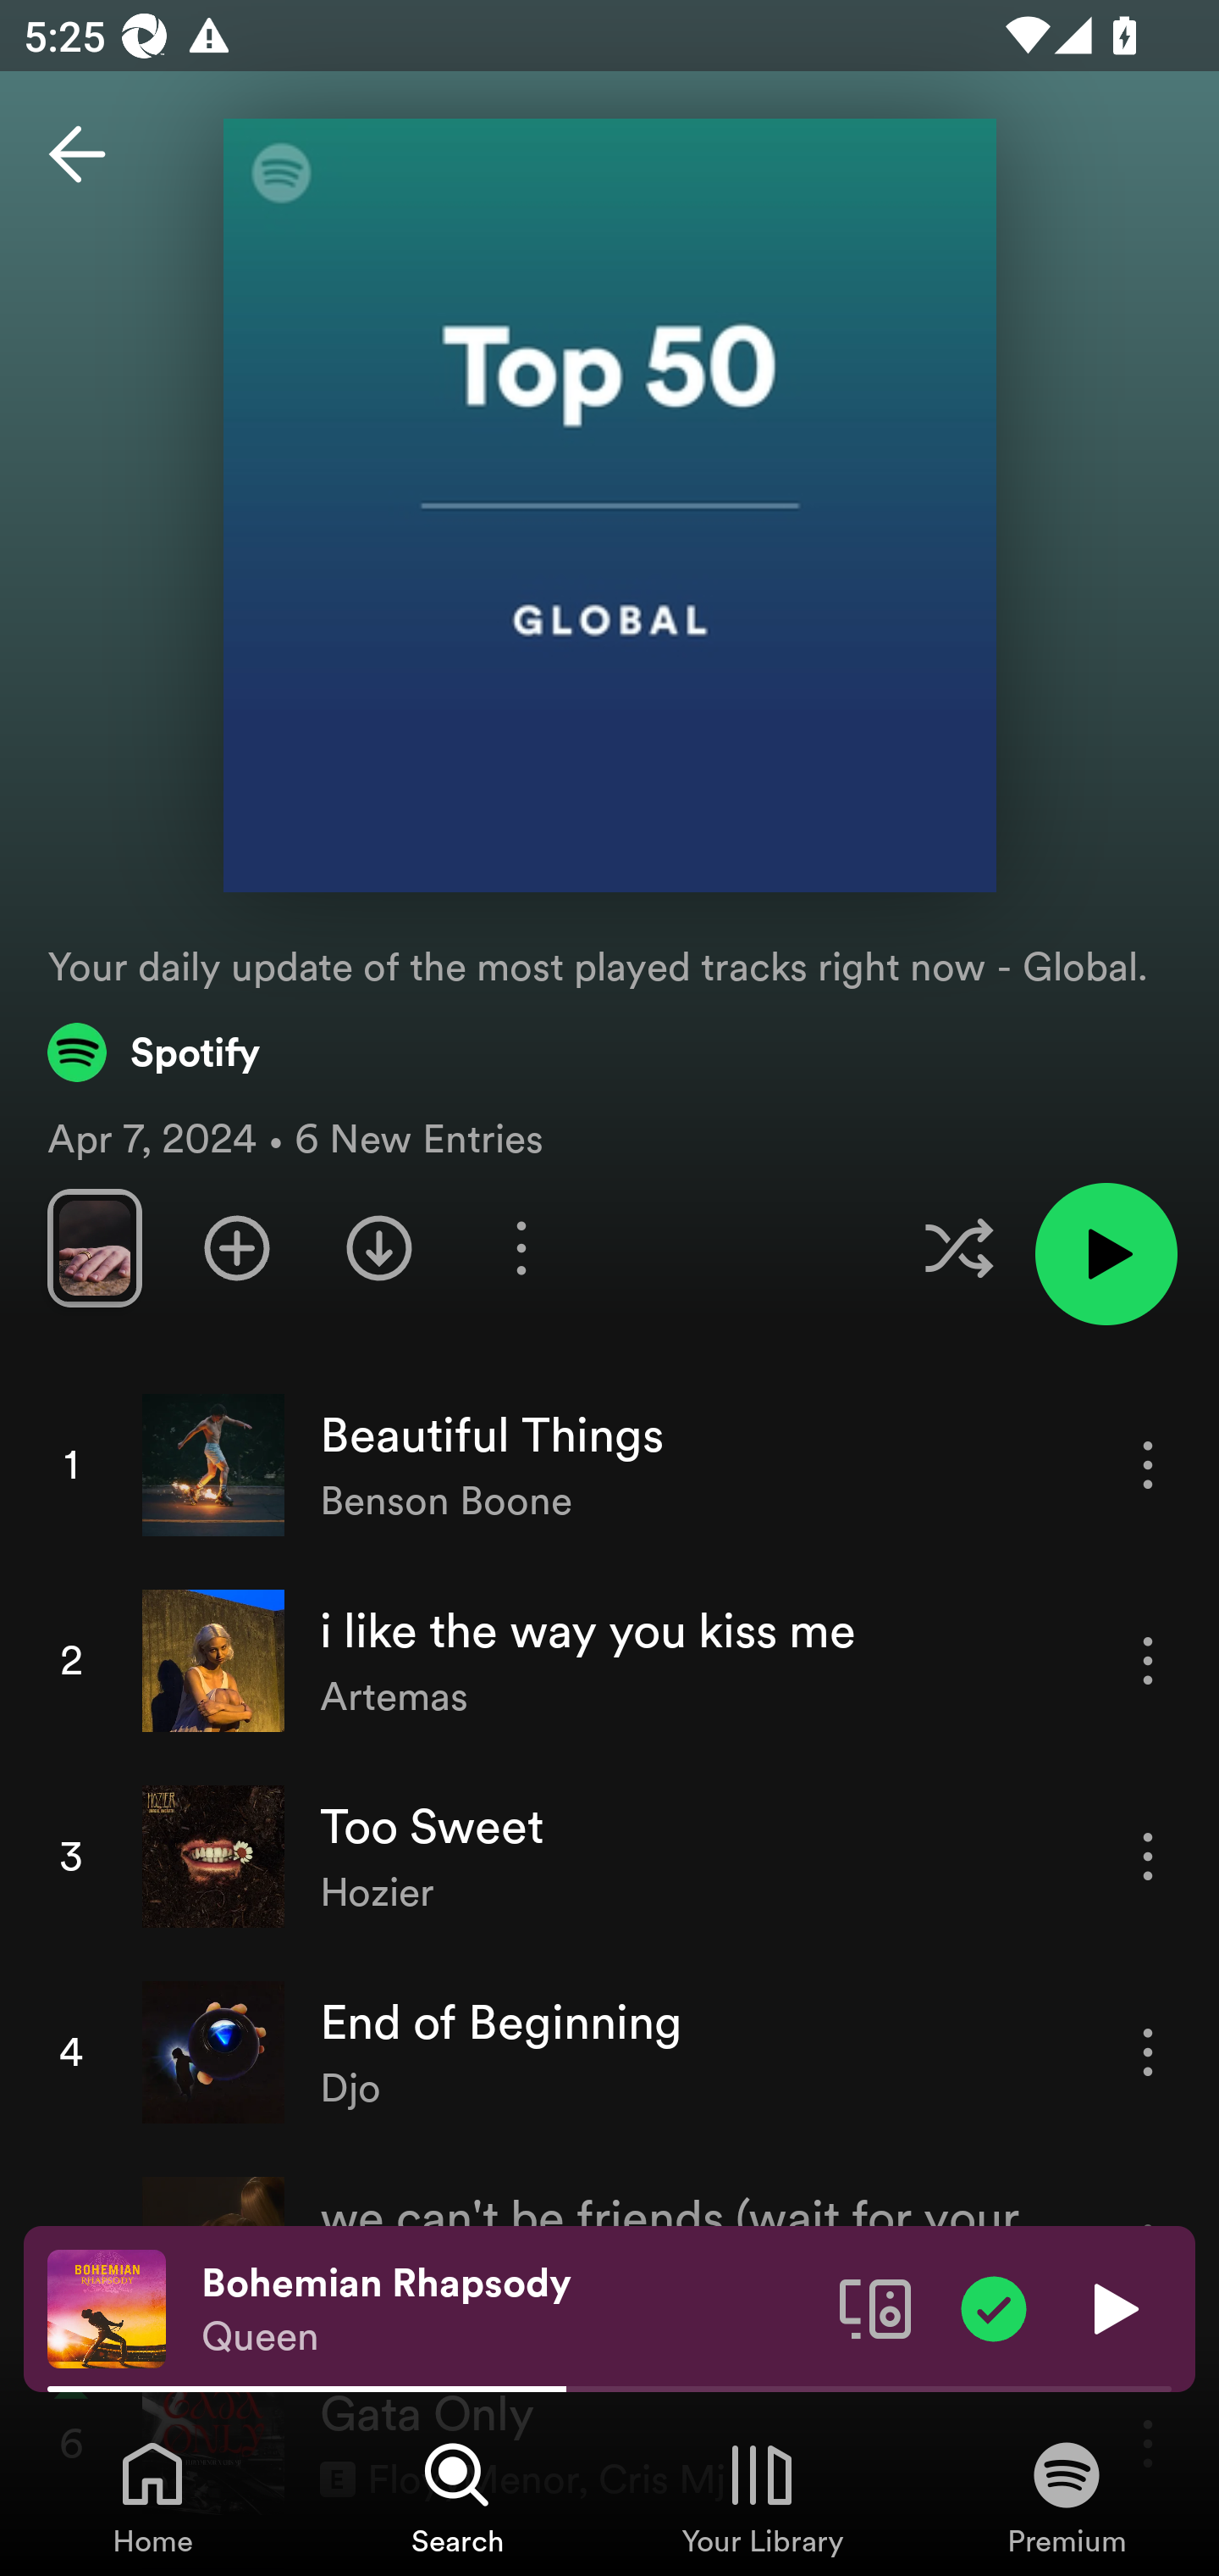 The height and width of the screenshot is (2576, 1219). What do you see at coordinates (875, 2307) in the screenshot?
I see `Connect to a device. Opens the devices menu` at bounding box center [875, 2307].